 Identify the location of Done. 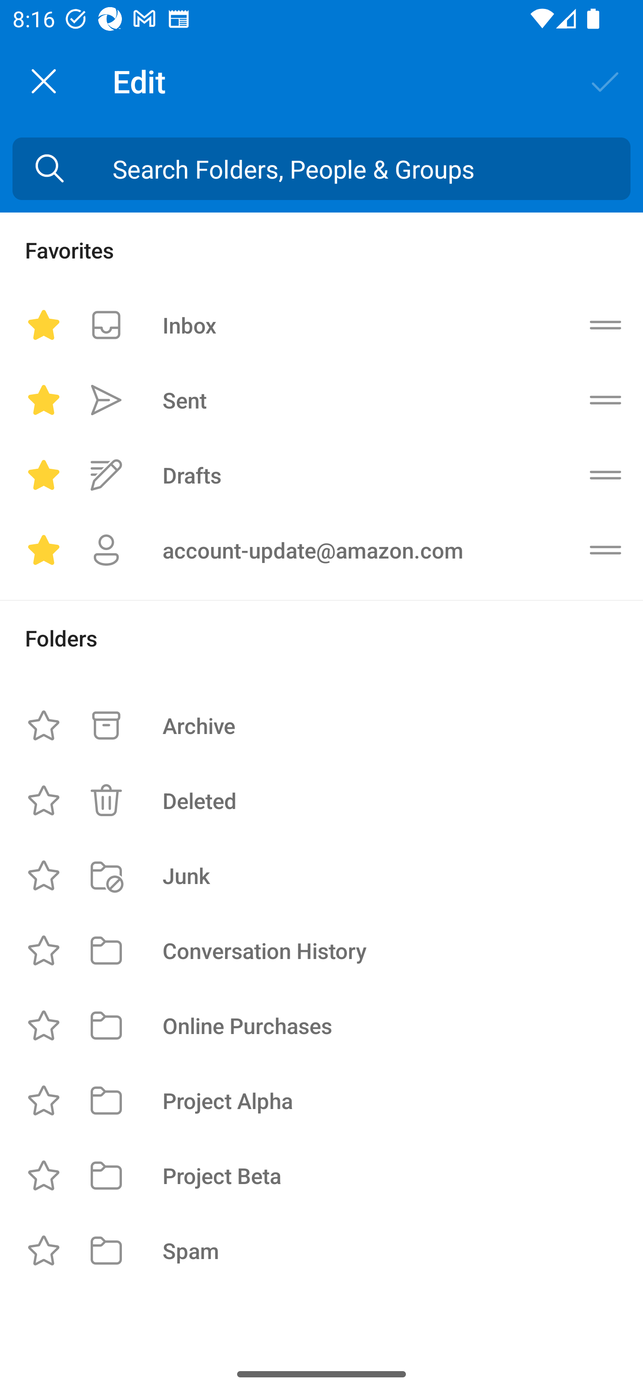
(605, 80).